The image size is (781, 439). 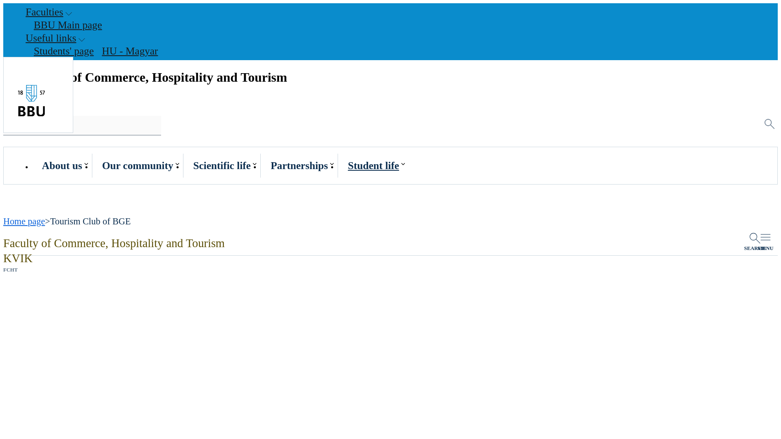 I want to click on HU - Magyar, so click(x=129, y=51).